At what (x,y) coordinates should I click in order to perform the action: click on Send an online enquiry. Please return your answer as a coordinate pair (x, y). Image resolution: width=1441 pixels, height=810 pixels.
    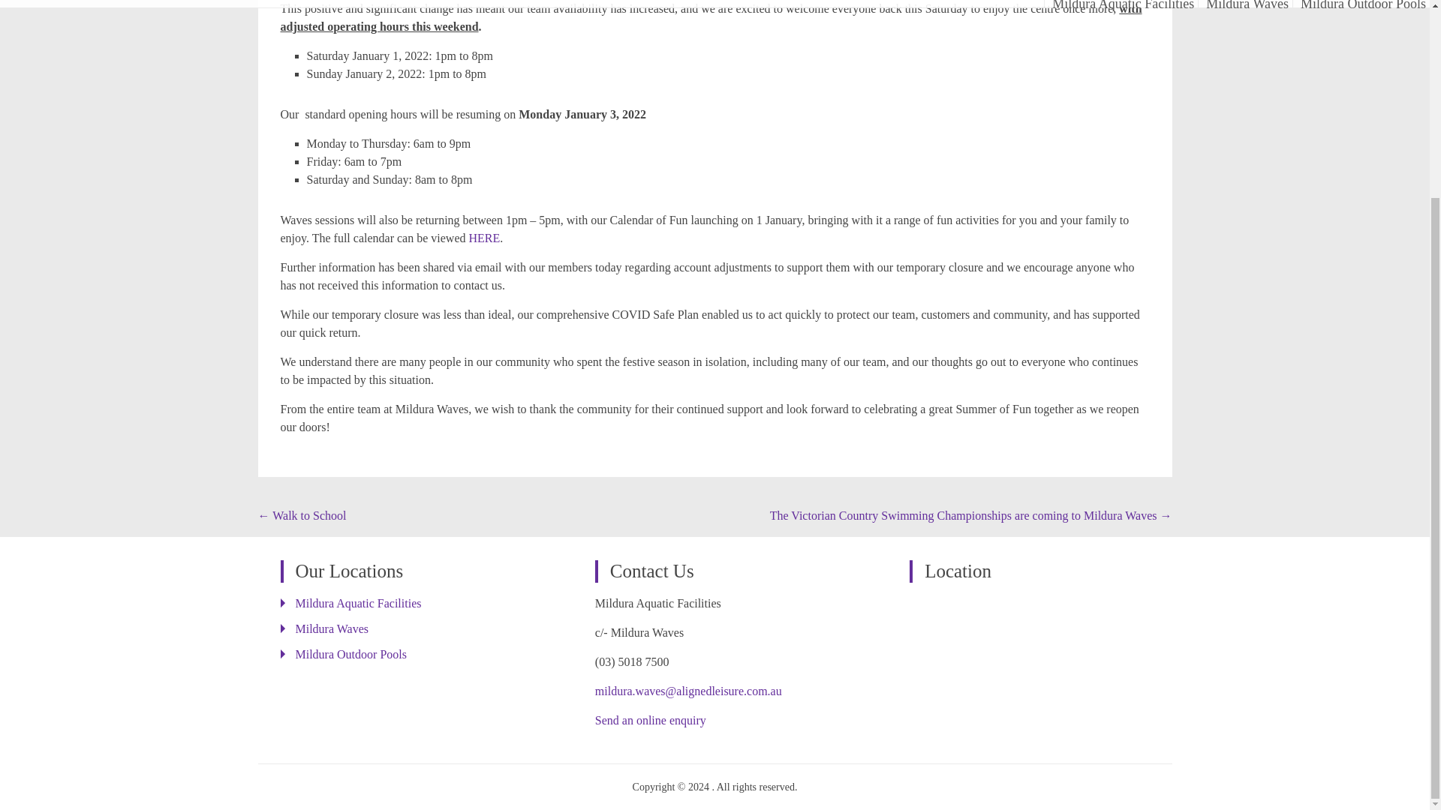
    Looking at the image, I should click on (650, 720).